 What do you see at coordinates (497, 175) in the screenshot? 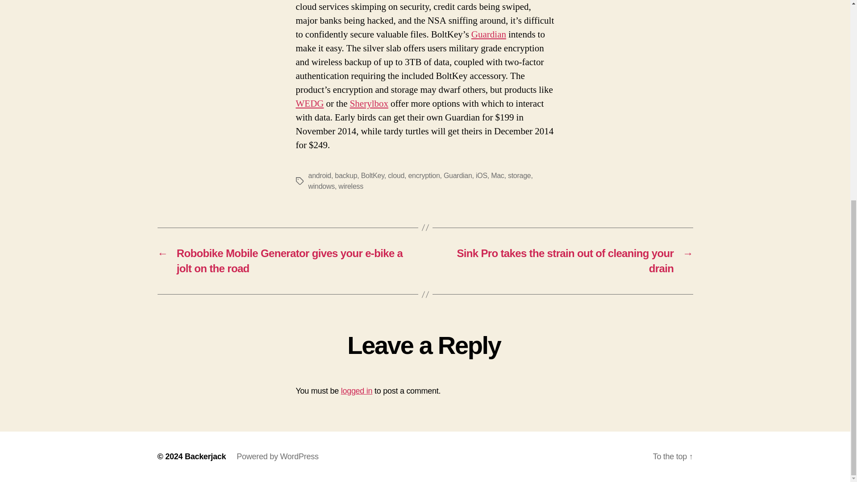
I see `Mac` at bounding box center [497, 175].